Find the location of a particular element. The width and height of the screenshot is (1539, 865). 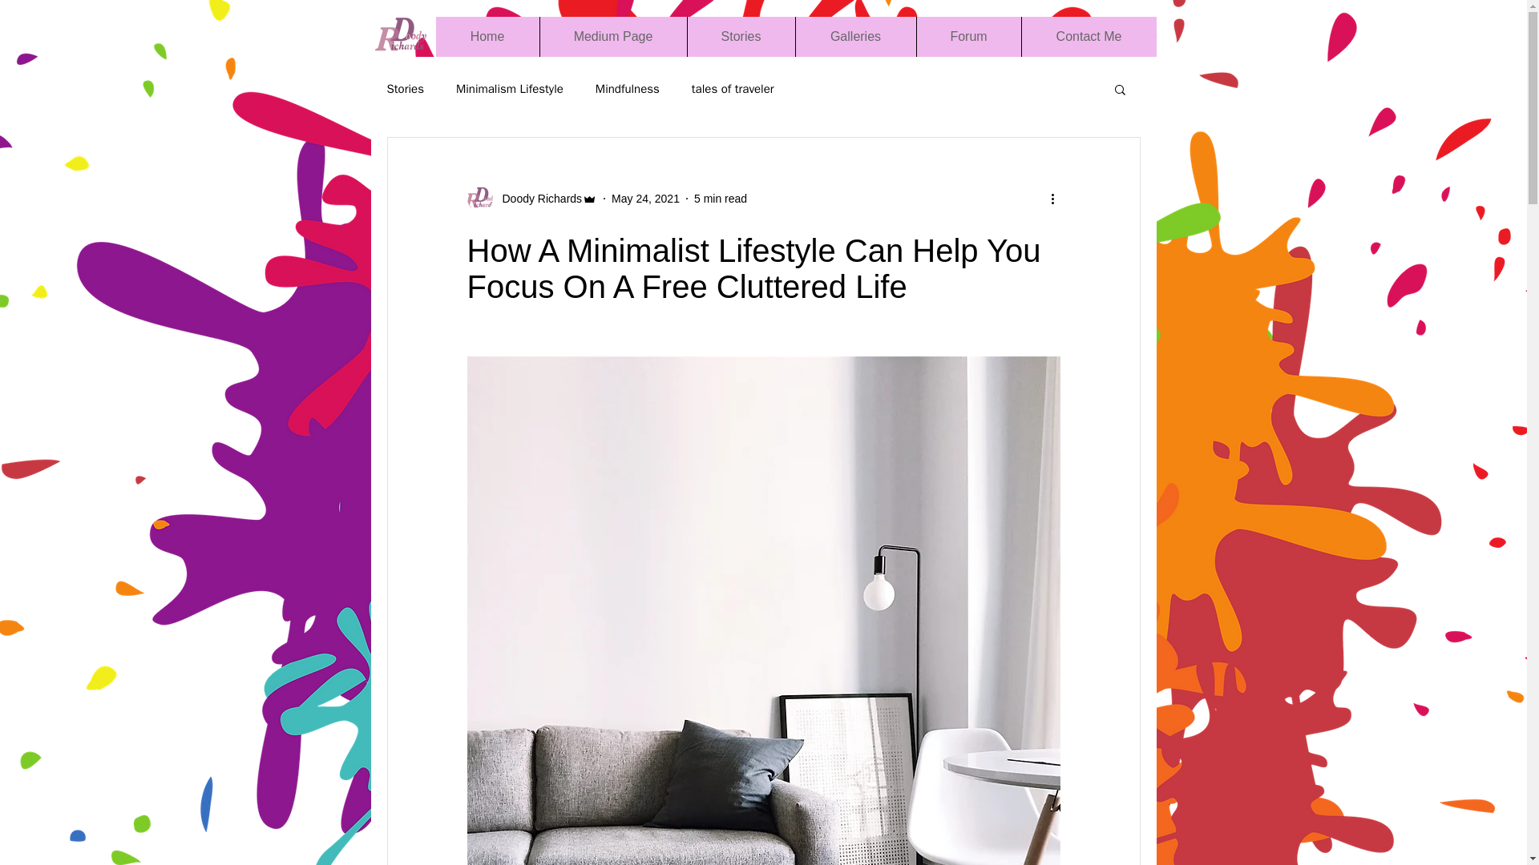

5 min read is located at coordinates (720, 198).